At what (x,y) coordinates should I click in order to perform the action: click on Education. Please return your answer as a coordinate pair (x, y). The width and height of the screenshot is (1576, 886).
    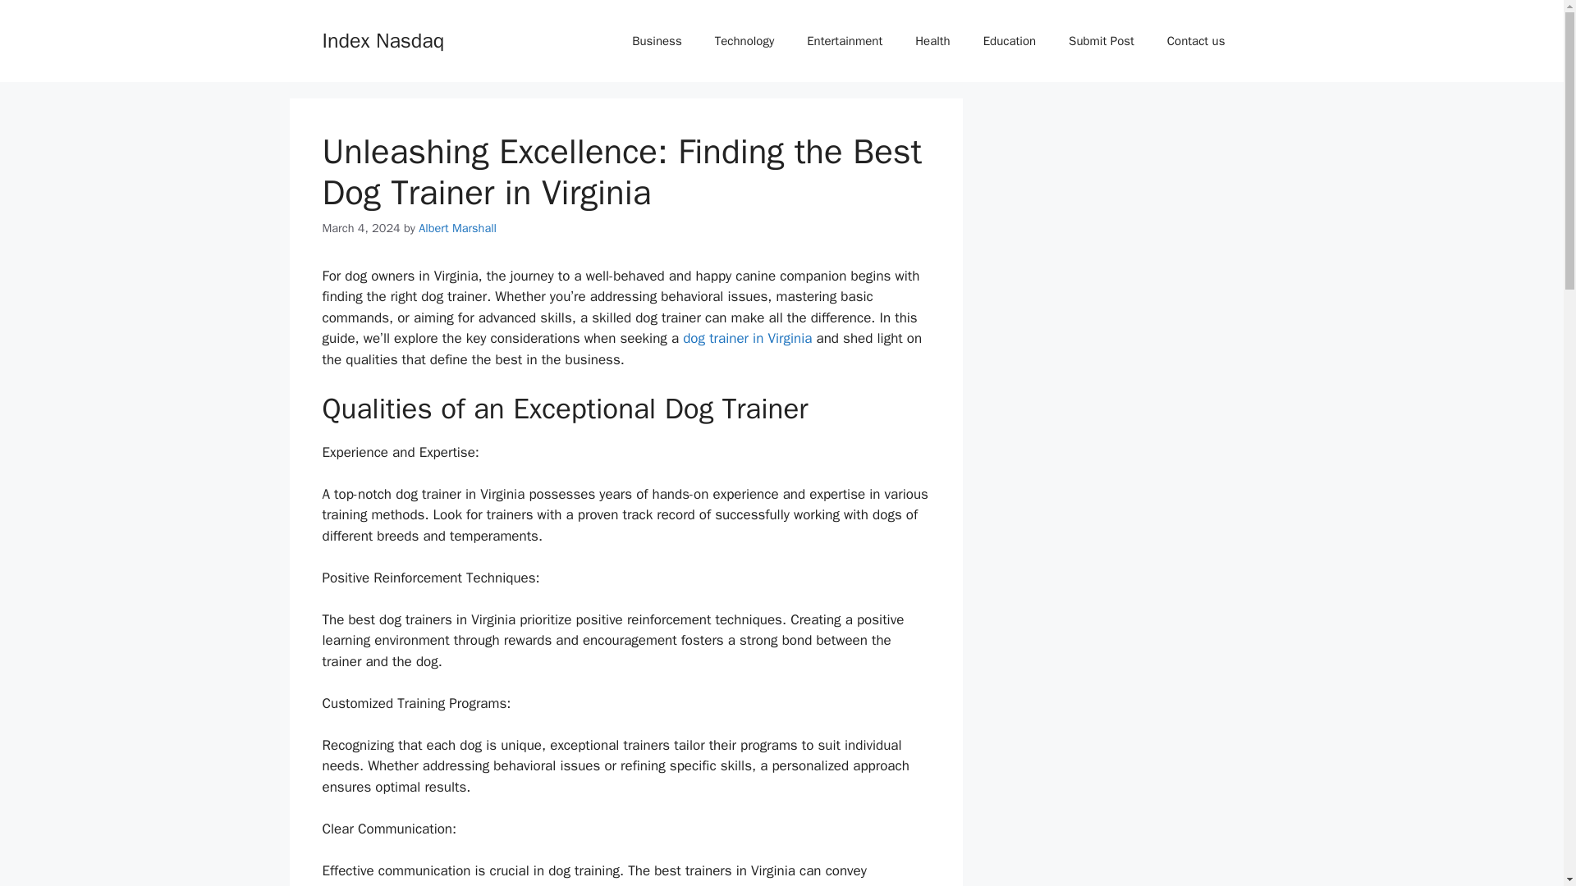
    Looking at the image, I should click on (1010, 41).